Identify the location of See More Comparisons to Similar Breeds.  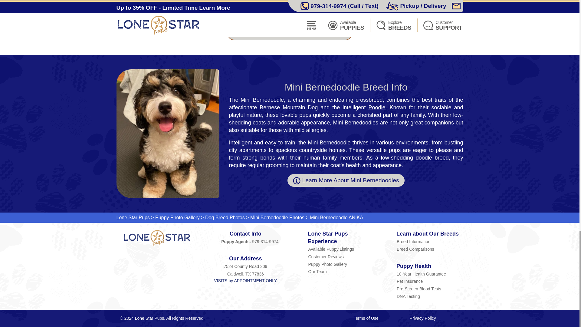
(290, 34).